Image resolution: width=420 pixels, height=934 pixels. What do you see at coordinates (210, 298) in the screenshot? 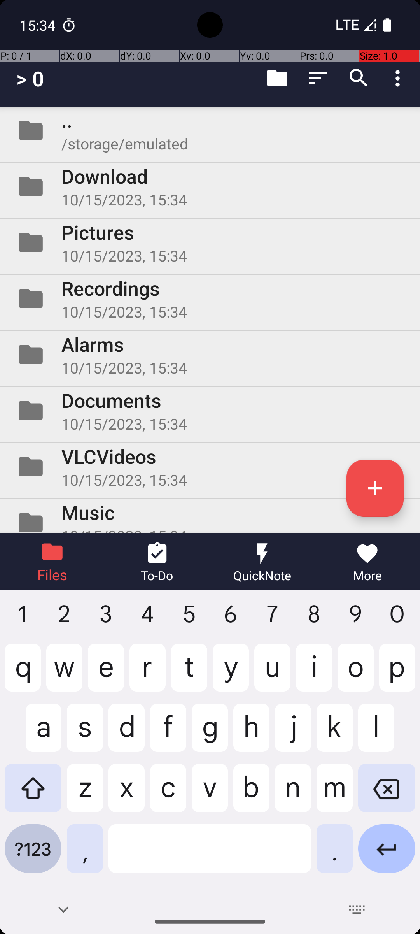
I see `Folder Recordings ` at bounding box center [210, 298].